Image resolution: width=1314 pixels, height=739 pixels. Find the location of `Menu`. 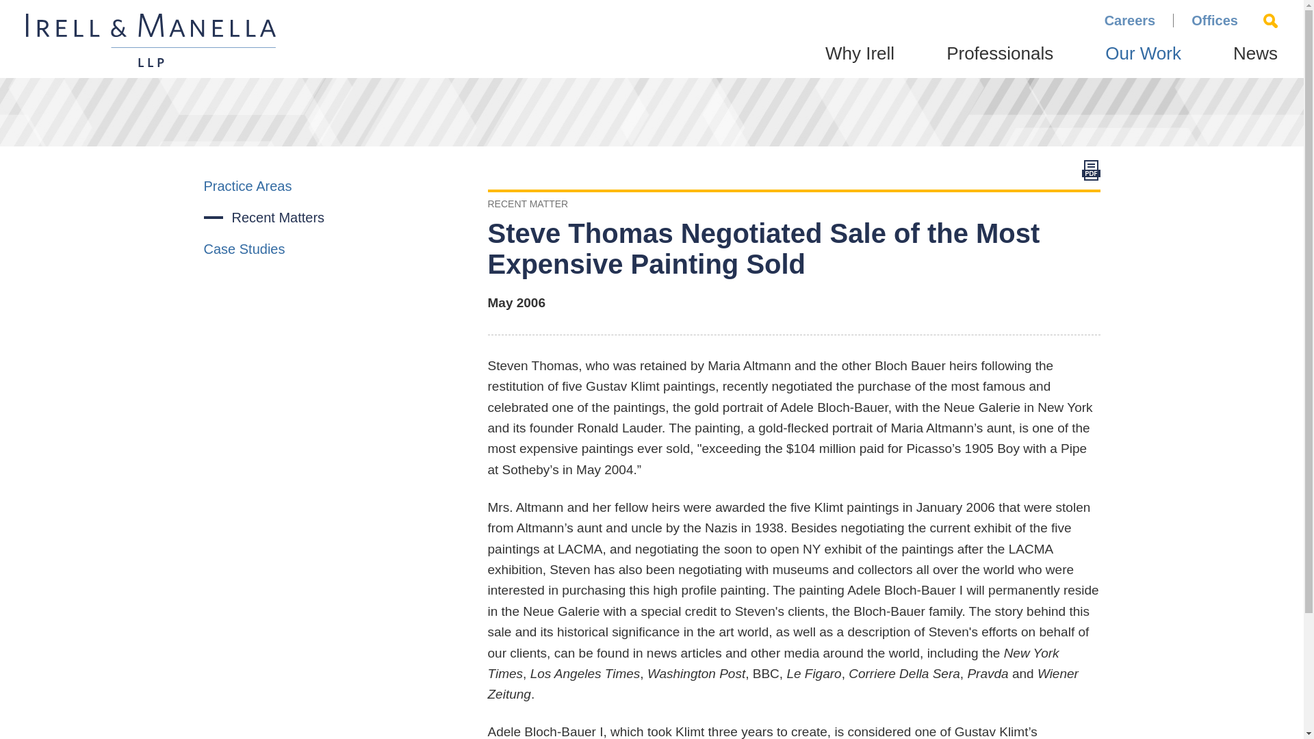

Menu is located at coordinates (609, 17).